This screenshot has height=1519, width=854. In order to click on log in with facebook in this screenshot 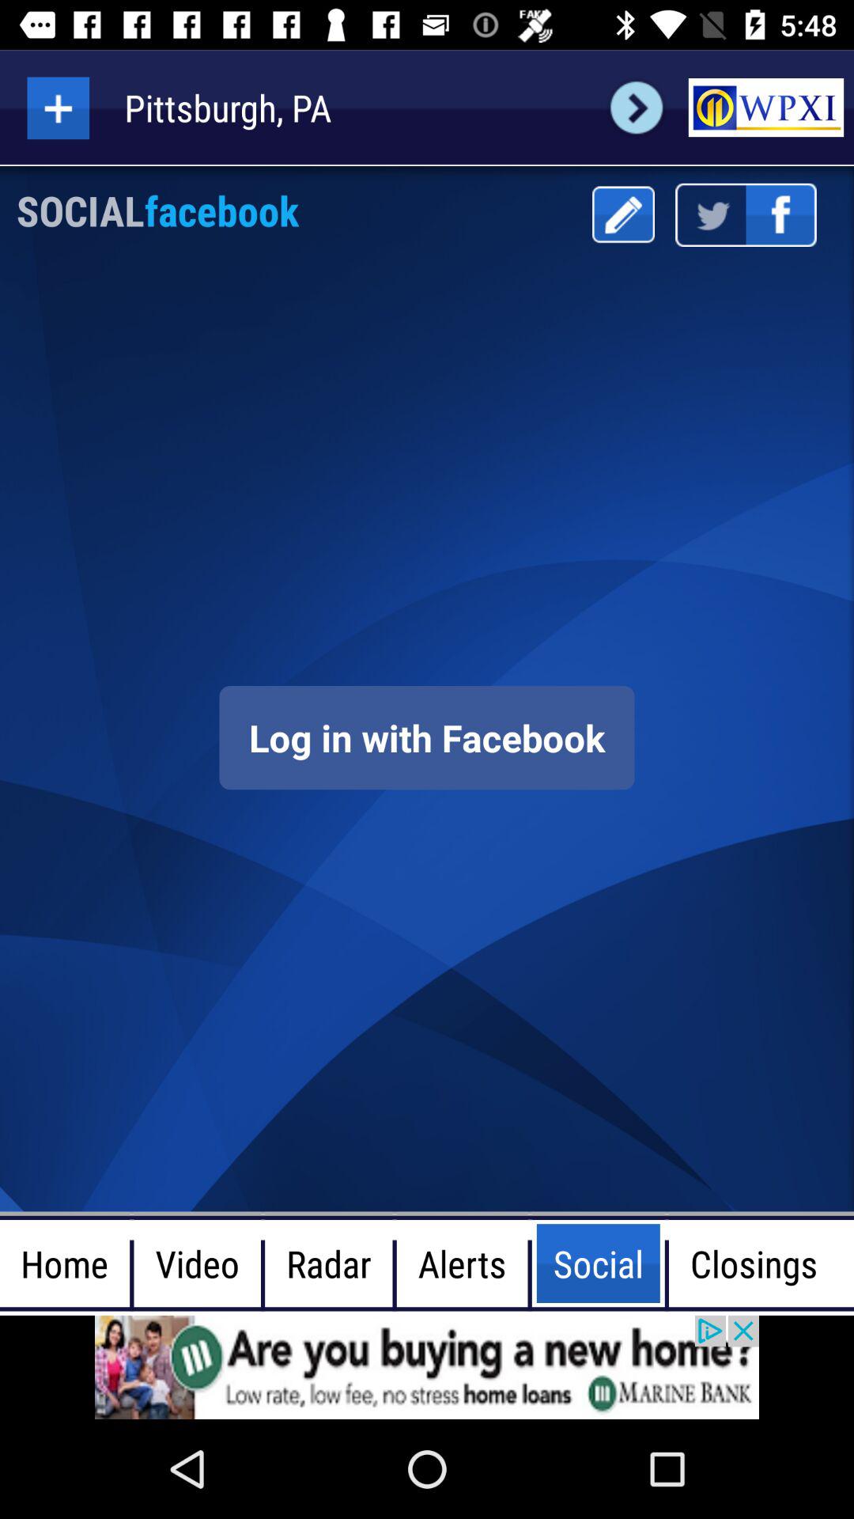, I will do `click(427, 737)`.